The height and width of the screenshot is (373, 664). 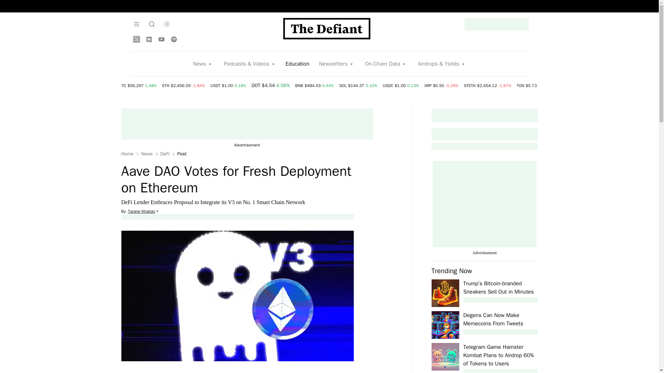 What do you see at coordinates (149, 39) in the screenshot?
I see `Discord` at bounding box center [149, 39].